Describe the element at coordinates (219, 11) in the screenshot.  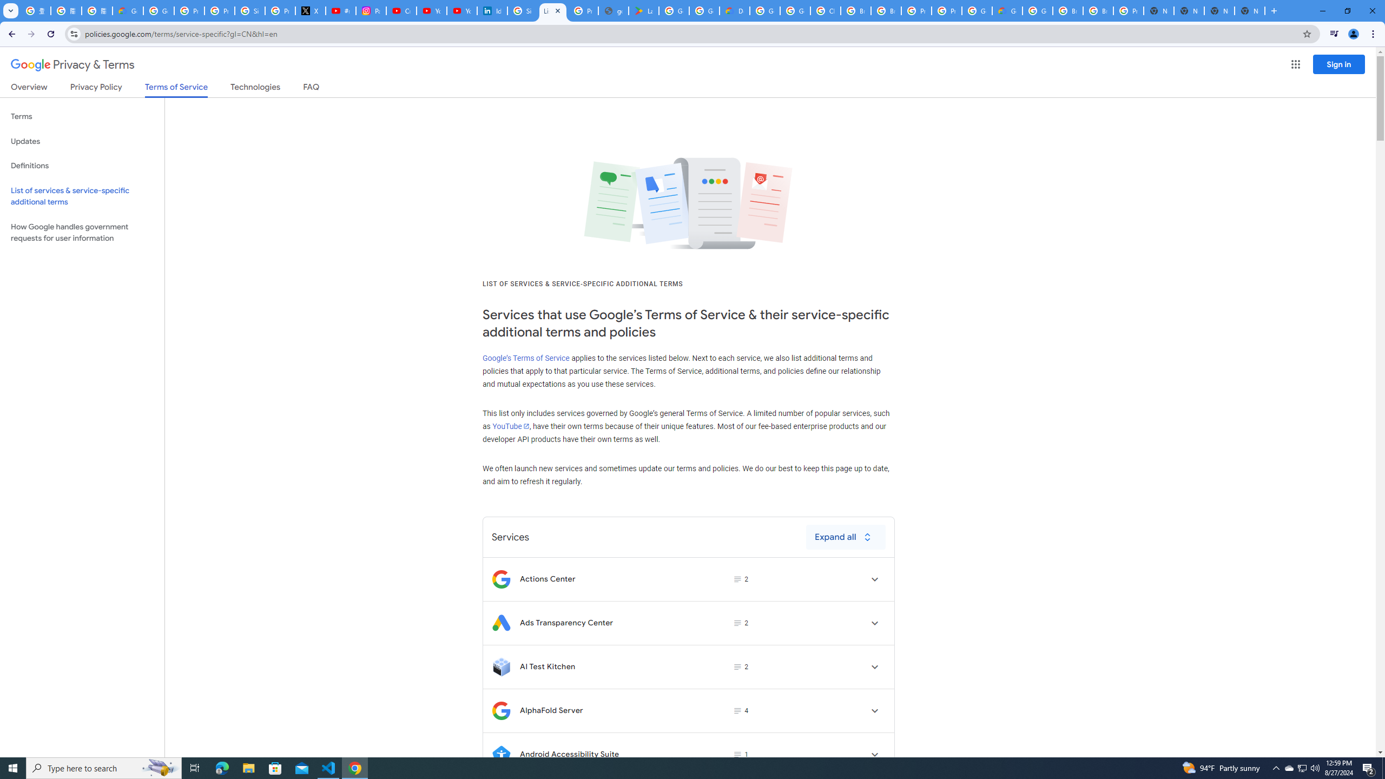
I see `Privacy Help Center - Policies Help` at that location.